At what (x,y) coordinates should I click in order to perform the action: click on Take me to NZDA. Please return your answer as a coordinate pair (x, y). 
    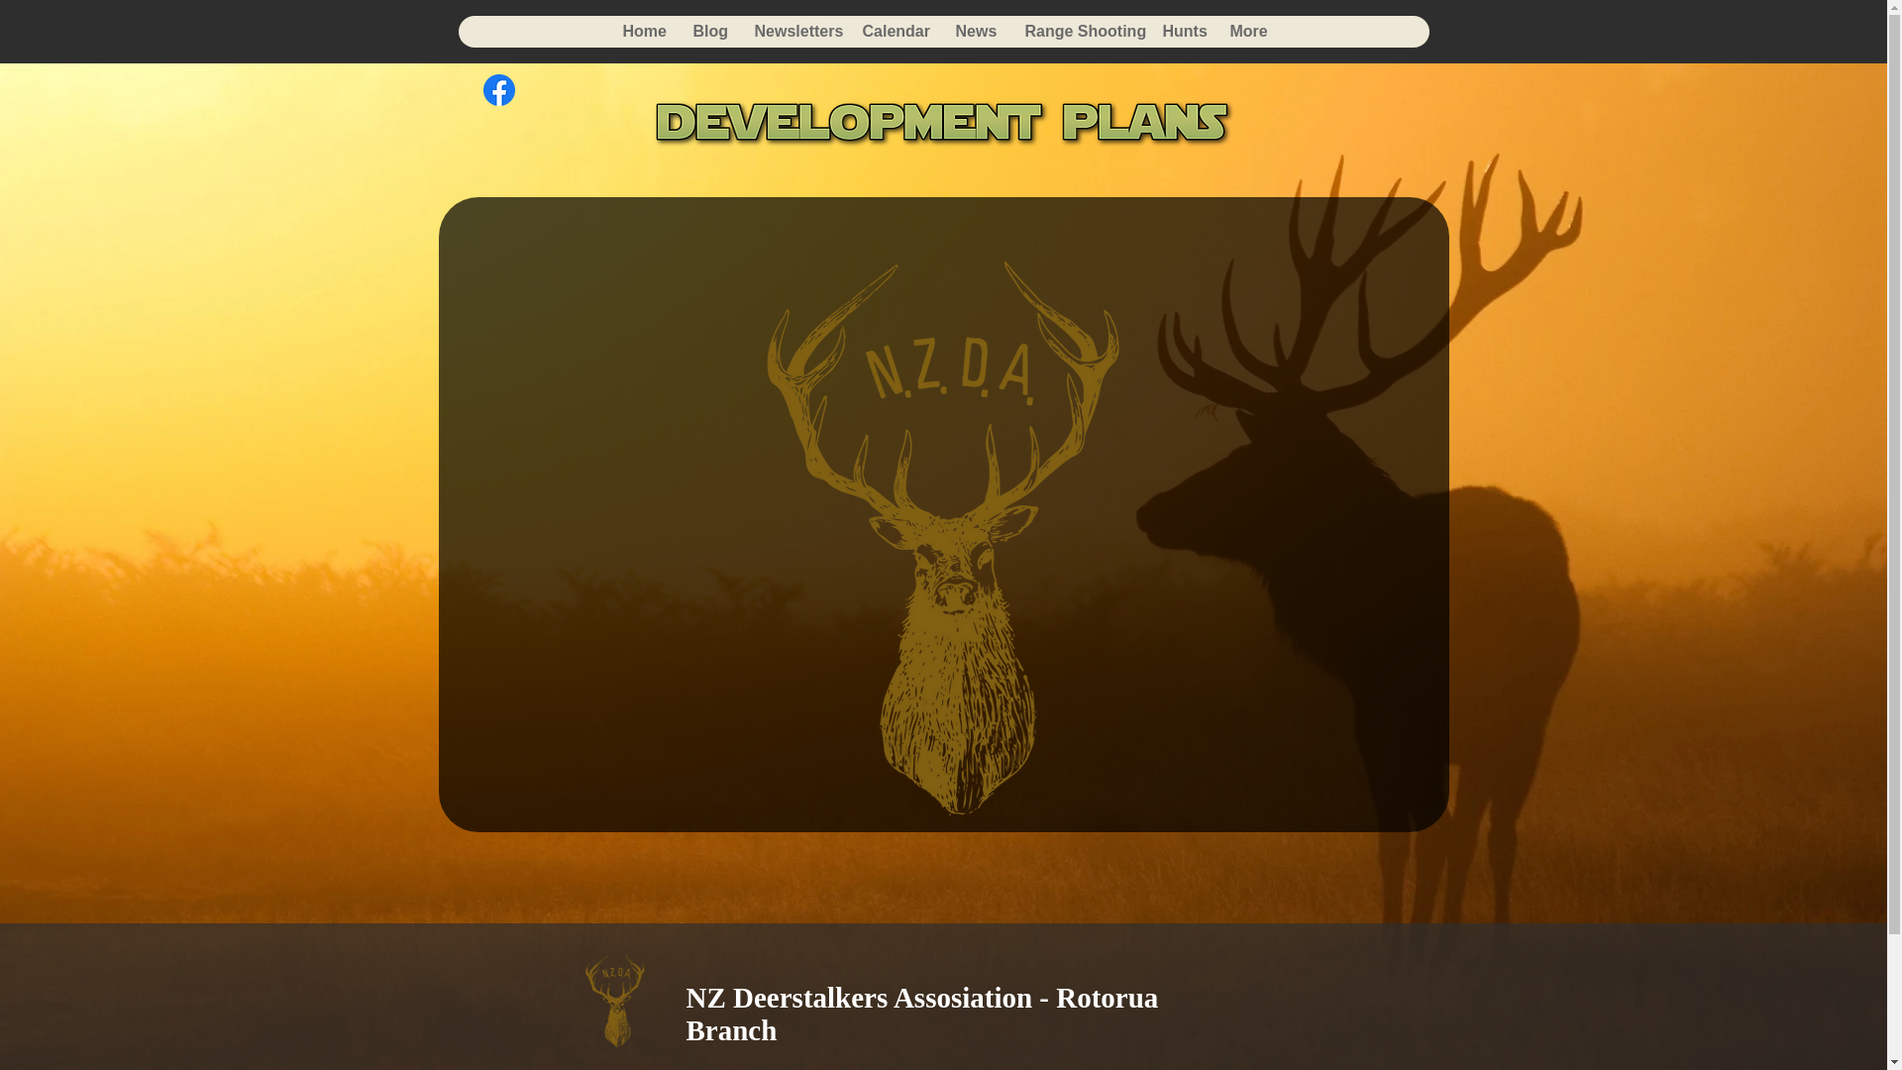
    Looking at the image, I should click on (614, 1001).